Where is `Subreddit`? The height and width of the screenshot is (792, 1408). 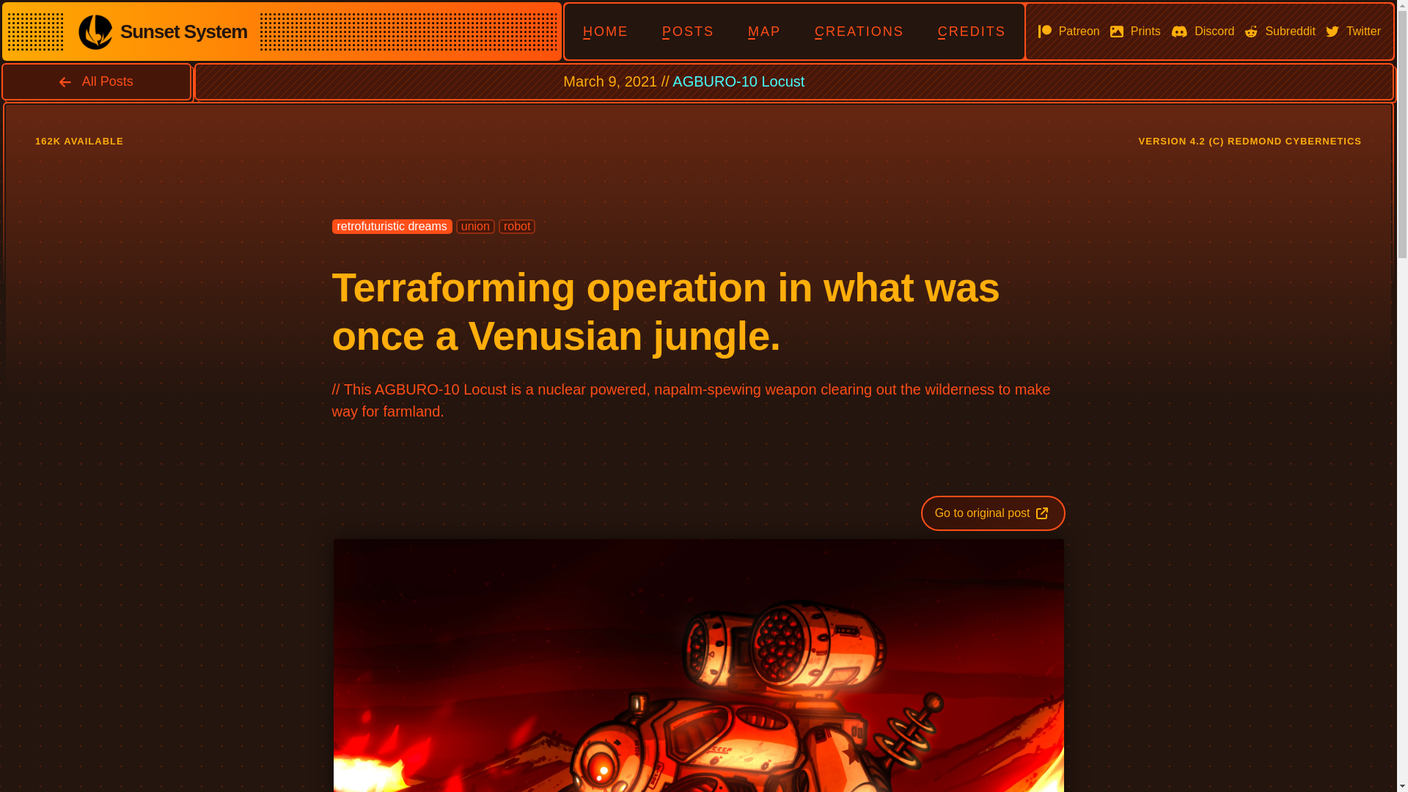 Subreddit is located at coordinates (1279, 31).